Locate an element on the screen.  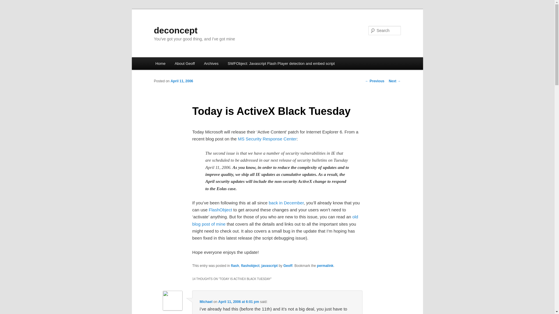
Skip to primary content is located at coordinates (181, 65).